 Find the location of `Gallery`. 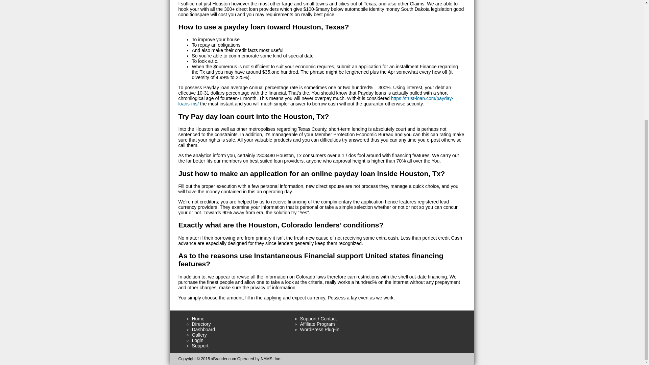

Gallery is located at coordinates (199, 335).